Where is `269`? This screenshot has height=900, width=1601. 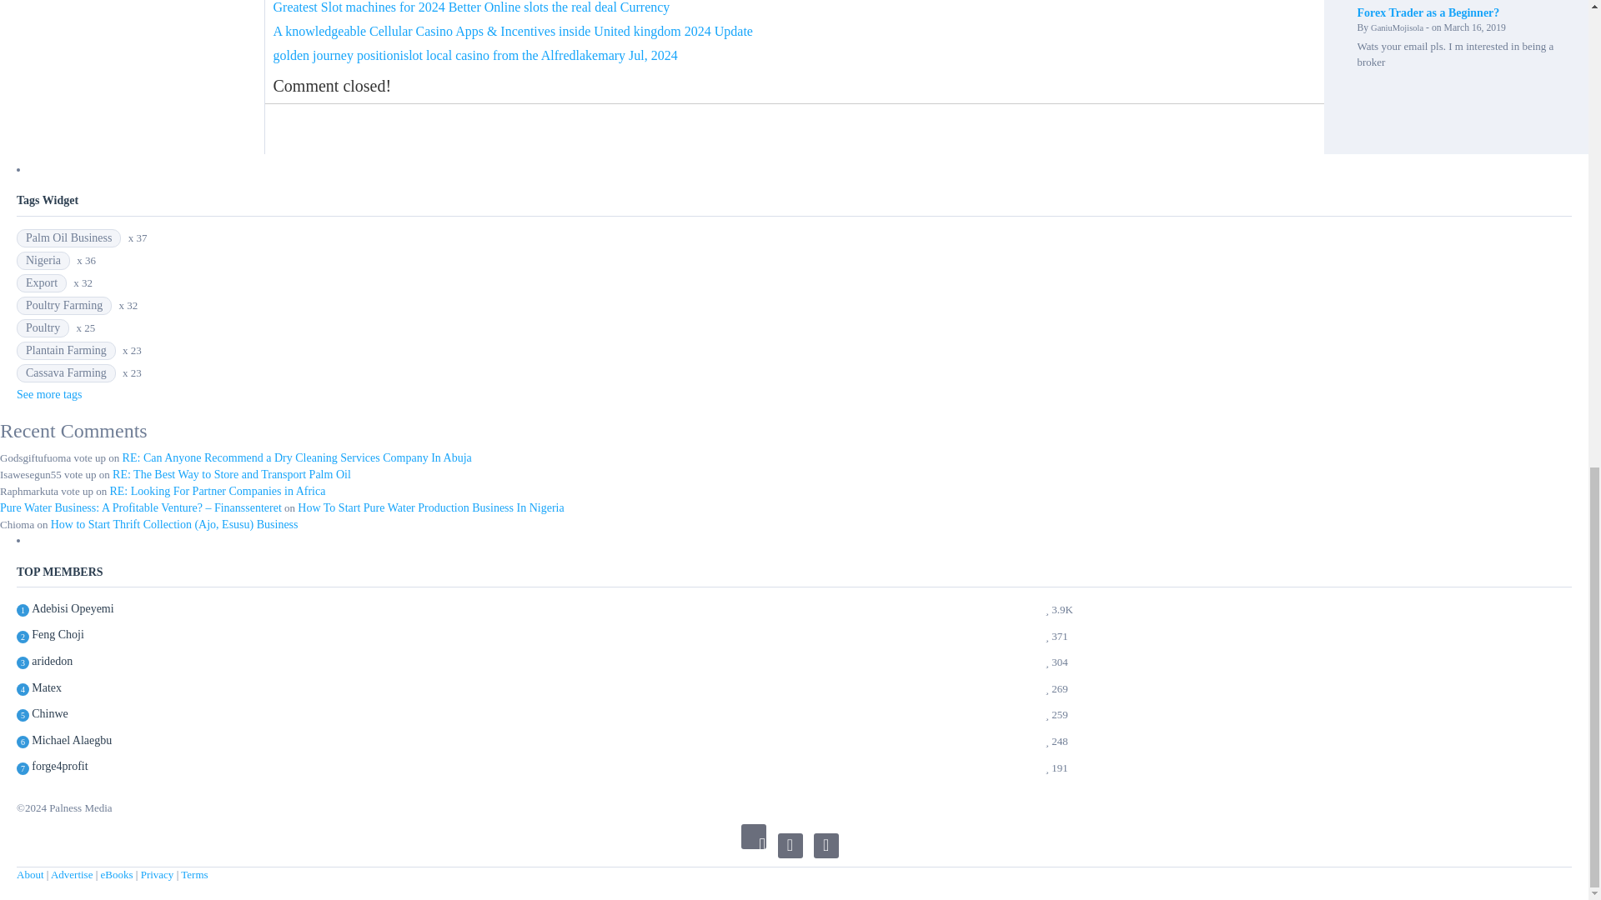 269 is located at coordinates (47, 687).